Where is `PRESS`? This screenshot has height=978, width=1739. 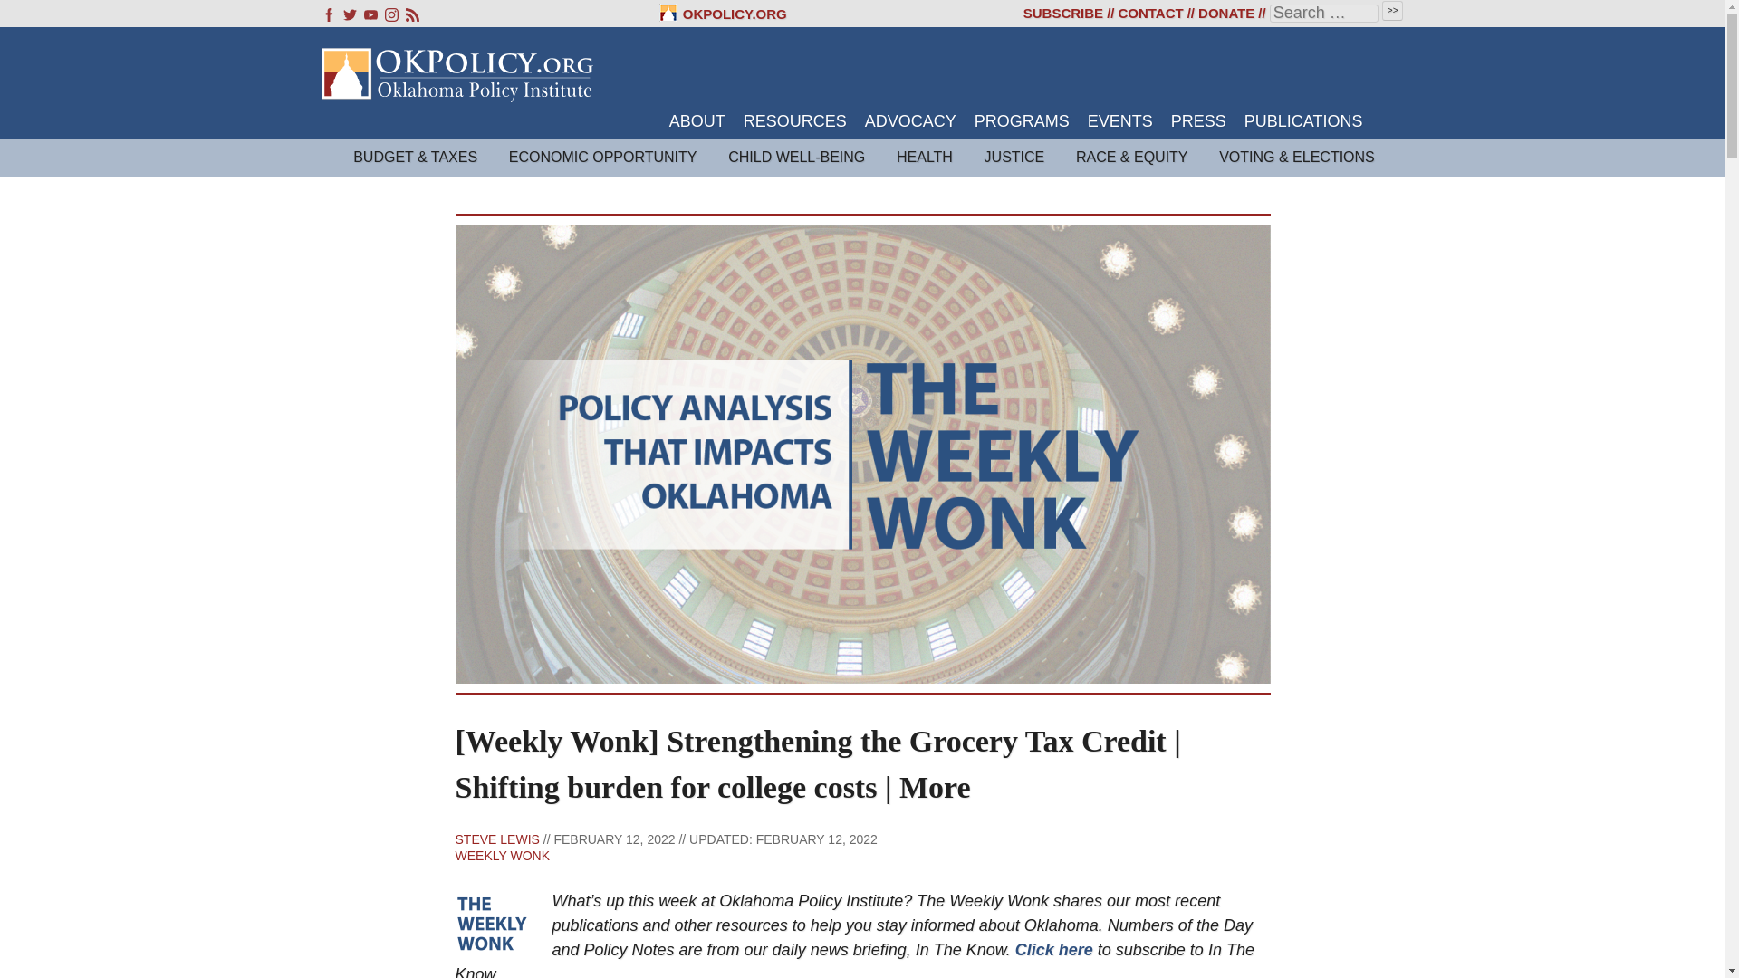
PRESS is located at coordinates (1197, 121).